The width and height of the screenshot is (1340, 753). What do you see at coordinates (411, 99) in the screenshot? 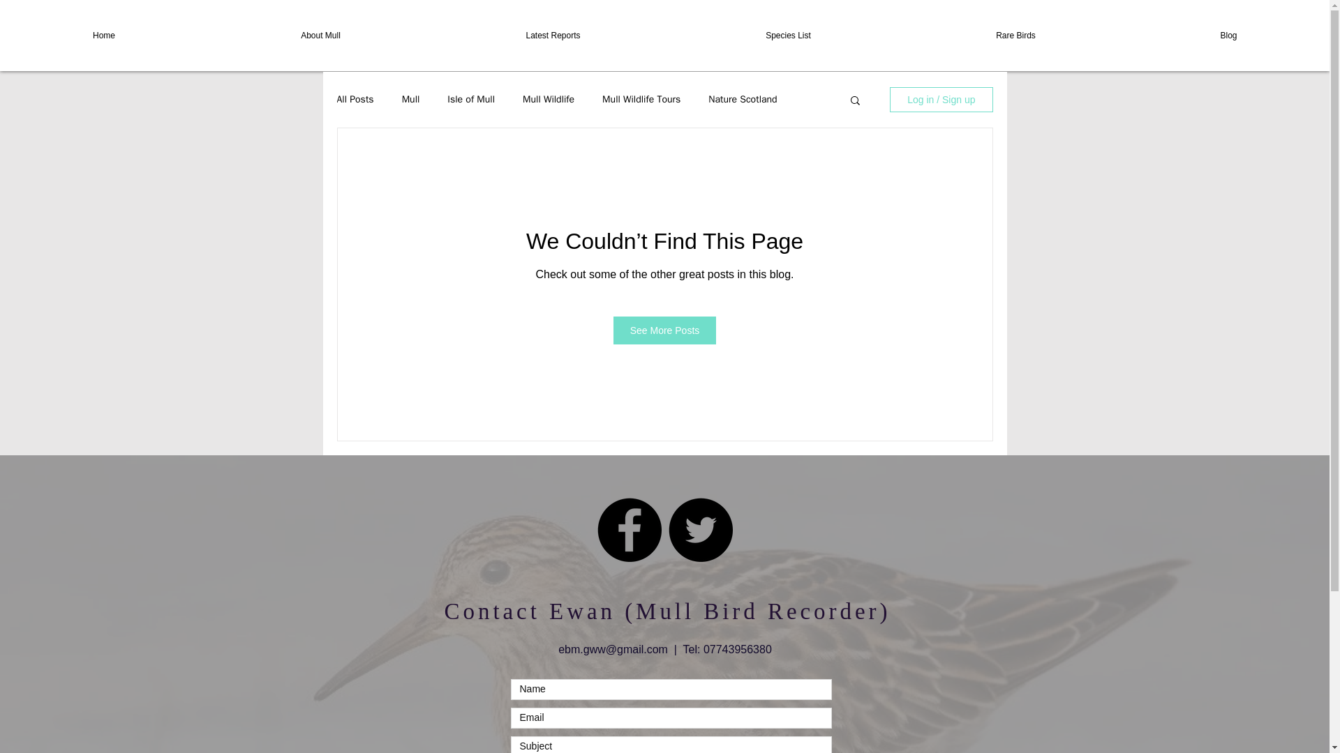
I see `Mull` at bounding box center [411, 99].